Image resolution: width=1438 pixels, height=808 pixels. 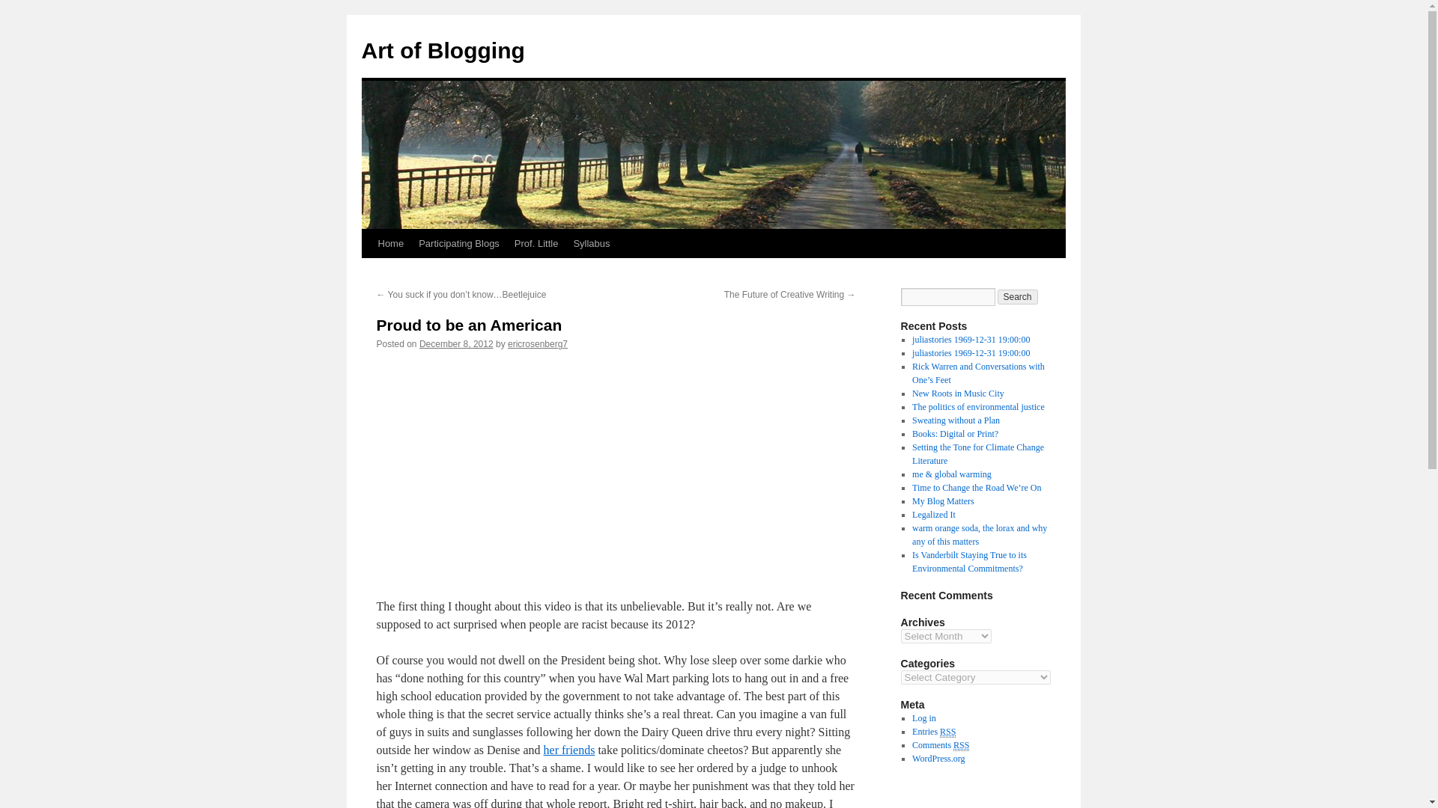 What do you see at coordinates (971, 340) in the screenshot?
I see `juliastories 1969-12-31 19:00:00` at bounding box center [971, 340].